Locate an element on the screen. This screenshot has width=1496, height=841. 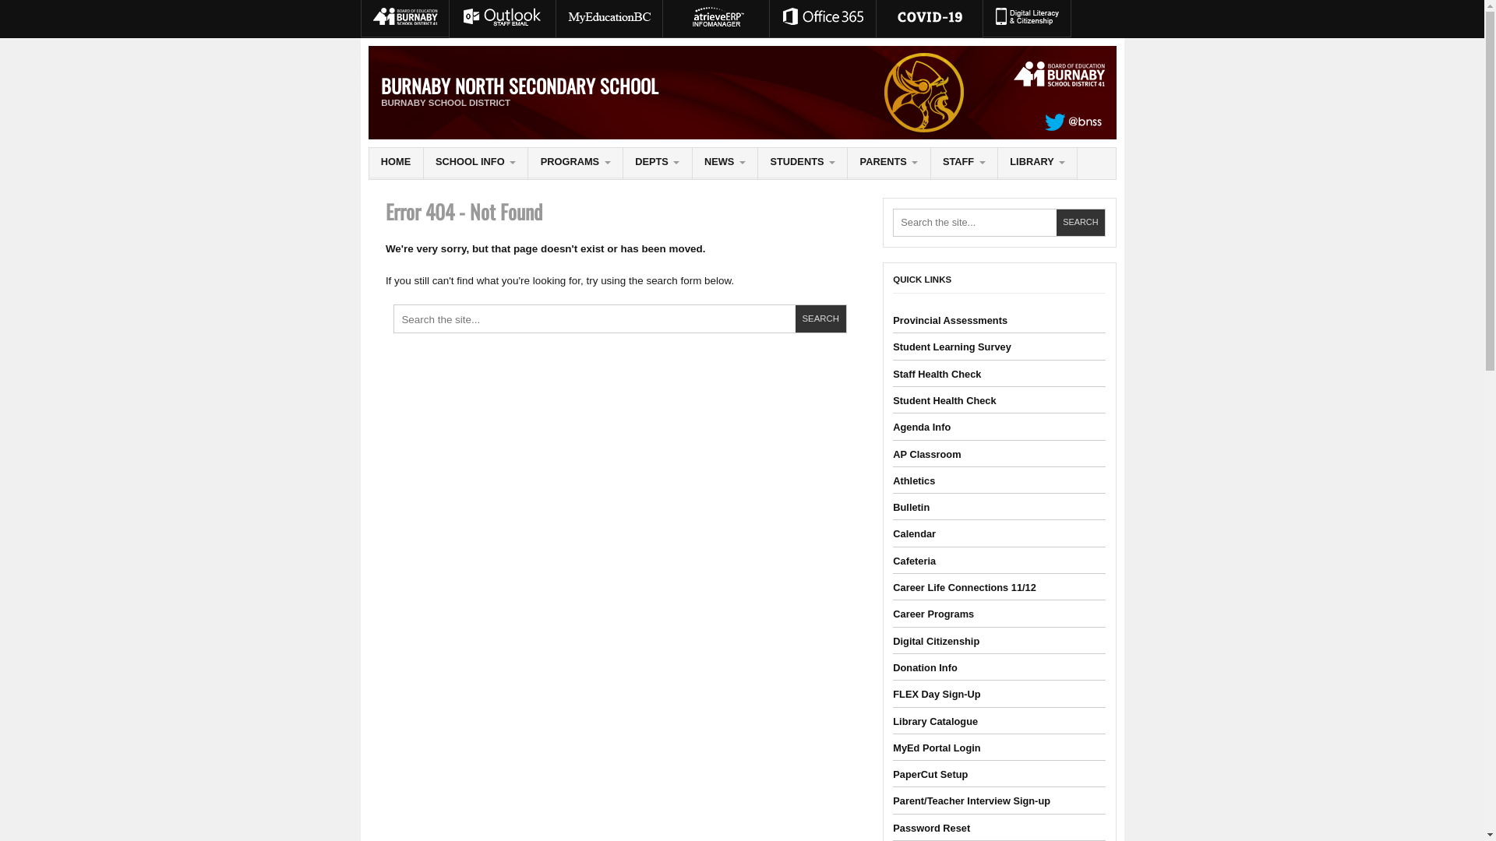
HOME is located at coordinates (396, 164).